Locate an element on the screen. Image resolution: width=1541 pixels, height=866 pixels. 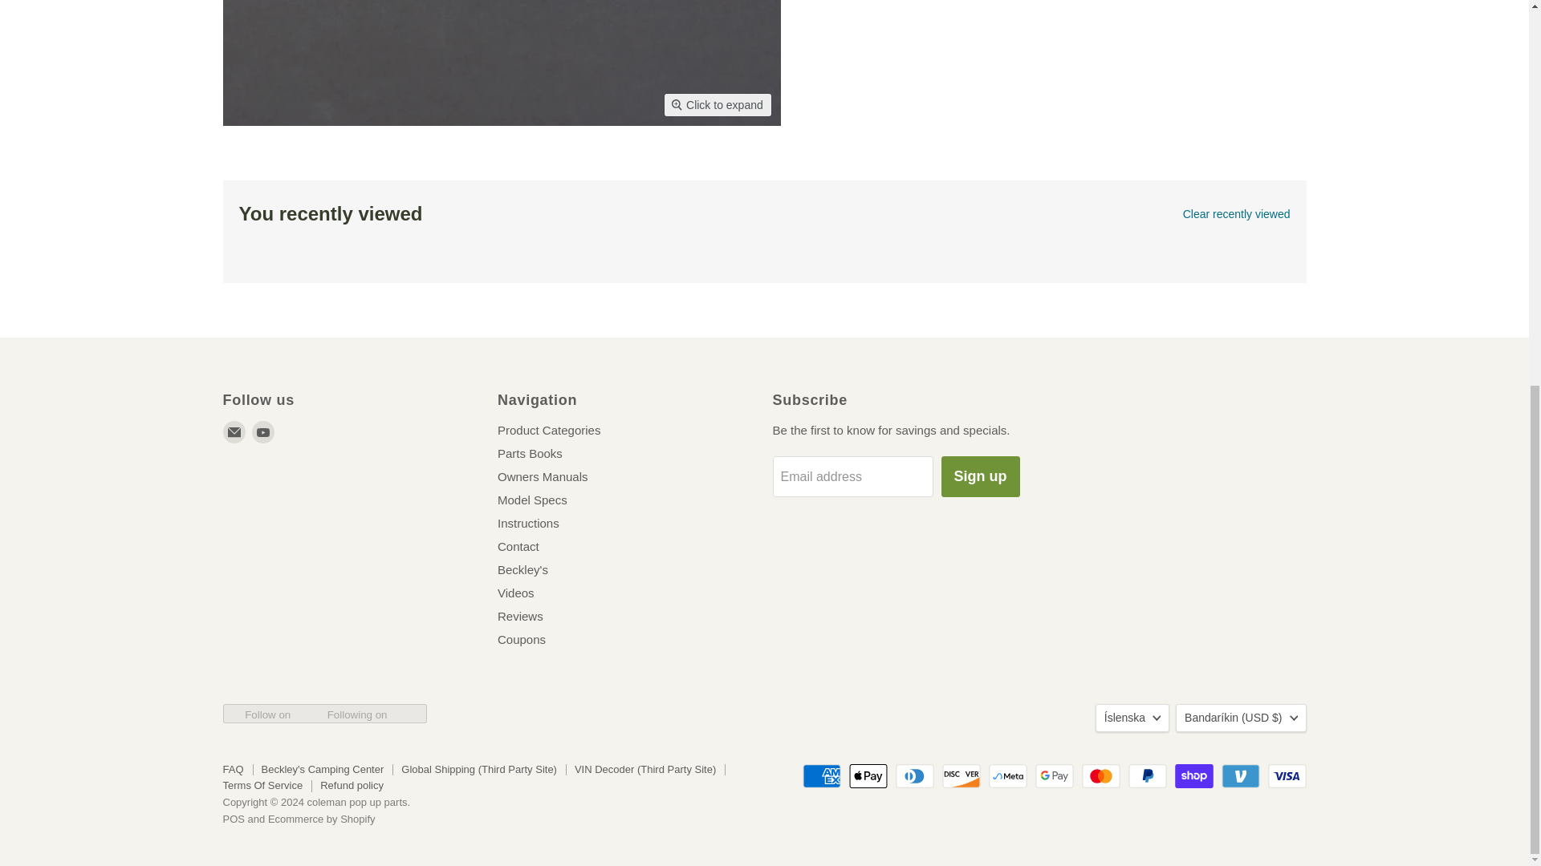
Diners Club is located at coordinates (914, 775).